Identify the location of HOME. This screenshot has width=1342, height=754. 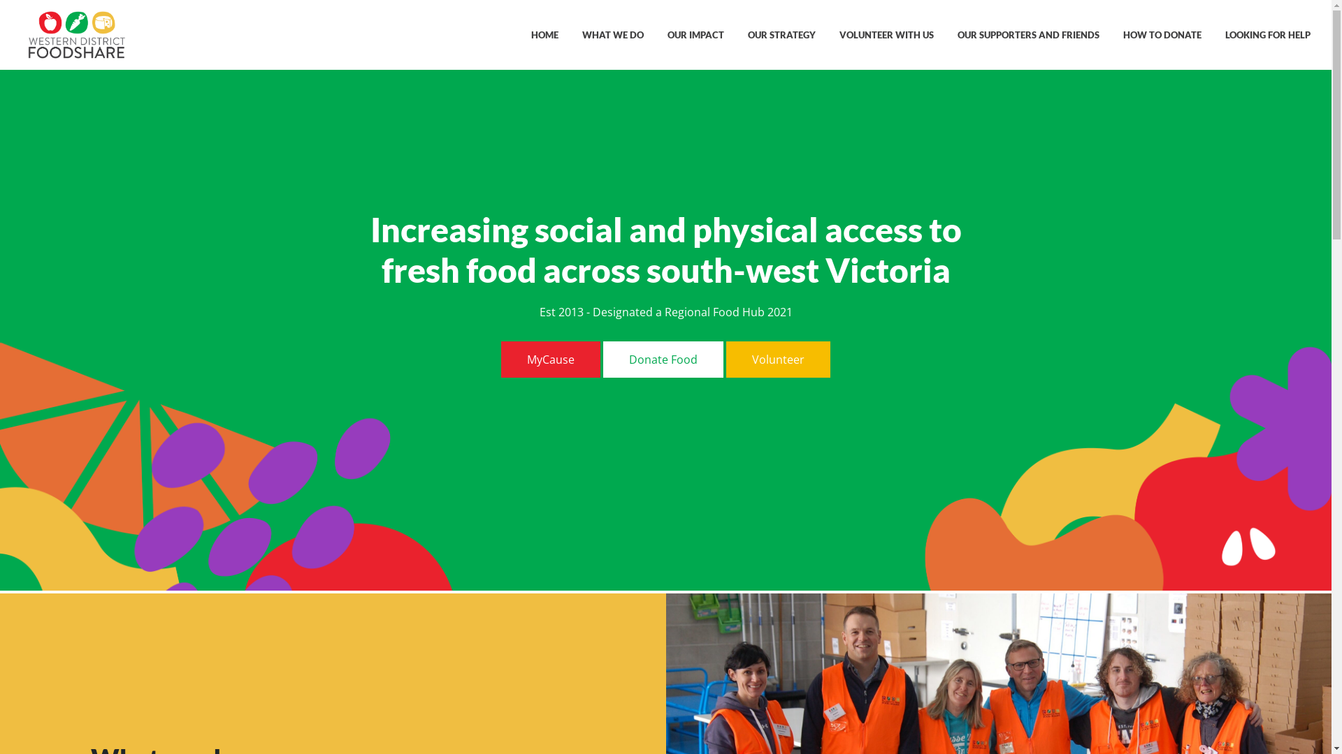
(545, 35).